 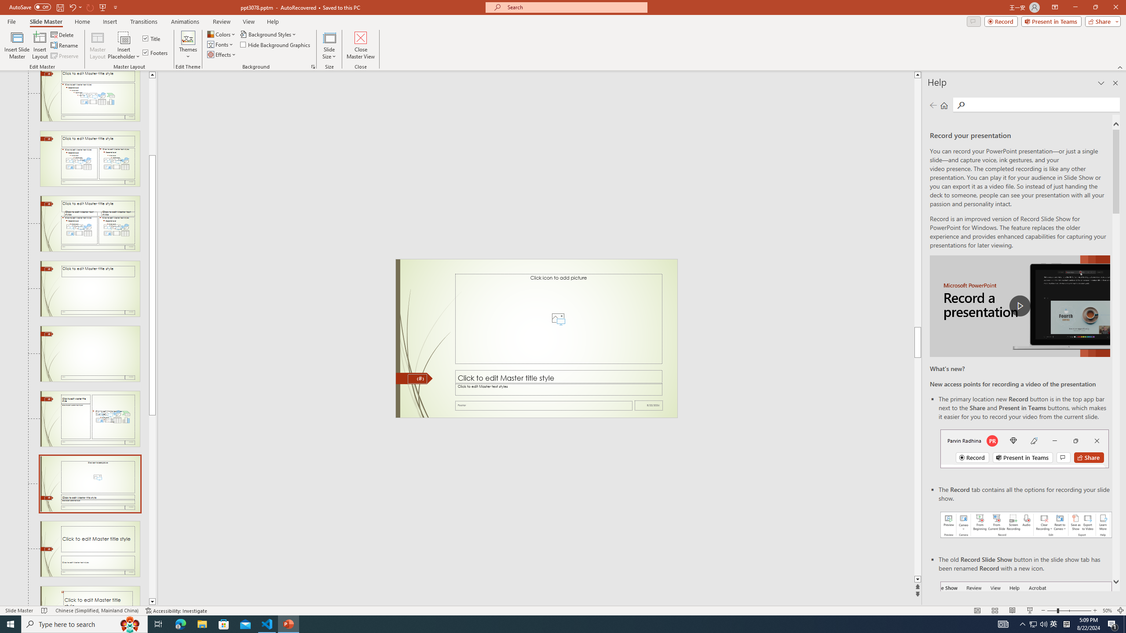 What do you see at coordinates (1026, 626) in the screenshot?
I see `Record button in ribbon` at bounding box center [1026, 626].